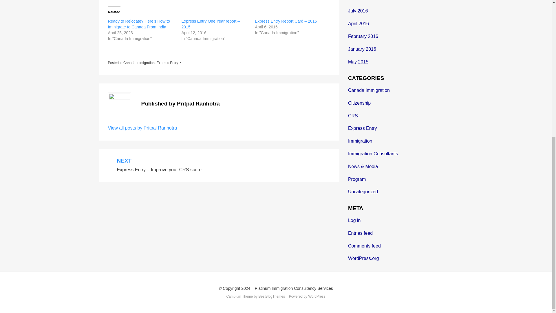  What do you see at coordinates (363, 36) in the screenshot?
I see `February 2016` at bounding box center [363, 36].